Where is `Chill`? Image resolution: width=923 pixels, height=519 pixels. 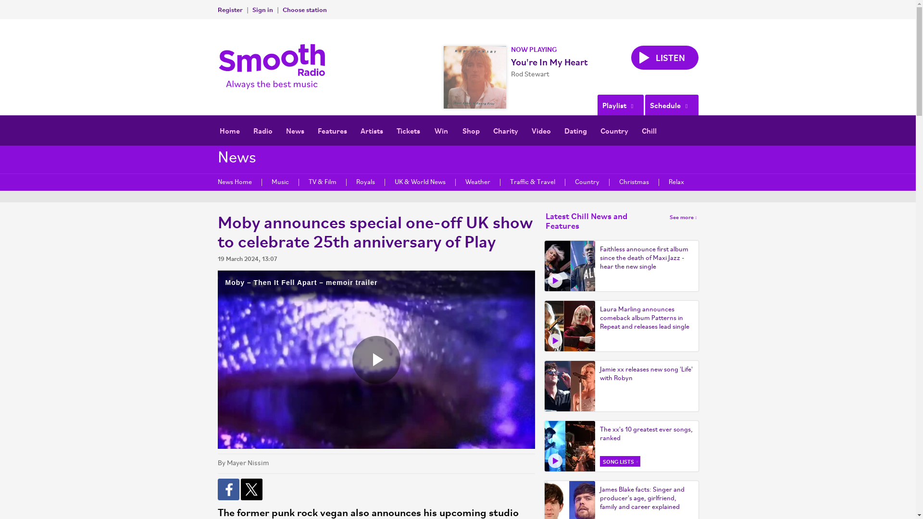
Chill is located at coordinates (649, 130).